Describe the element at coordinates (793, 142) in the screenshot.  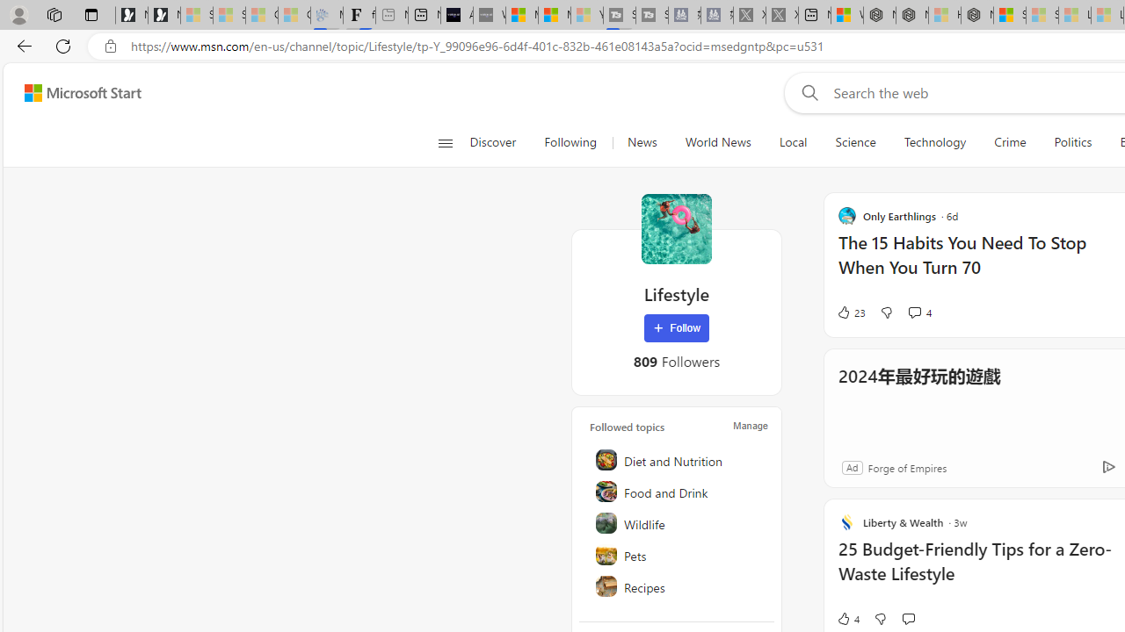
I see `Local` at that location.